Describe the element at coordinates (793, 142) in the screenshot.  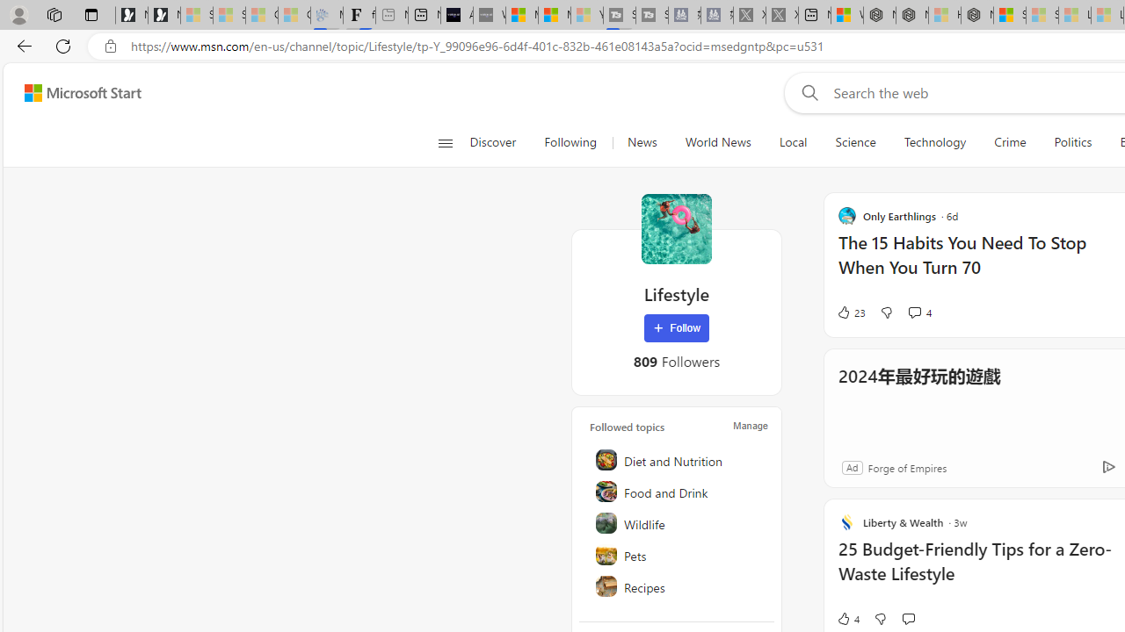
I see `Local` at that location.